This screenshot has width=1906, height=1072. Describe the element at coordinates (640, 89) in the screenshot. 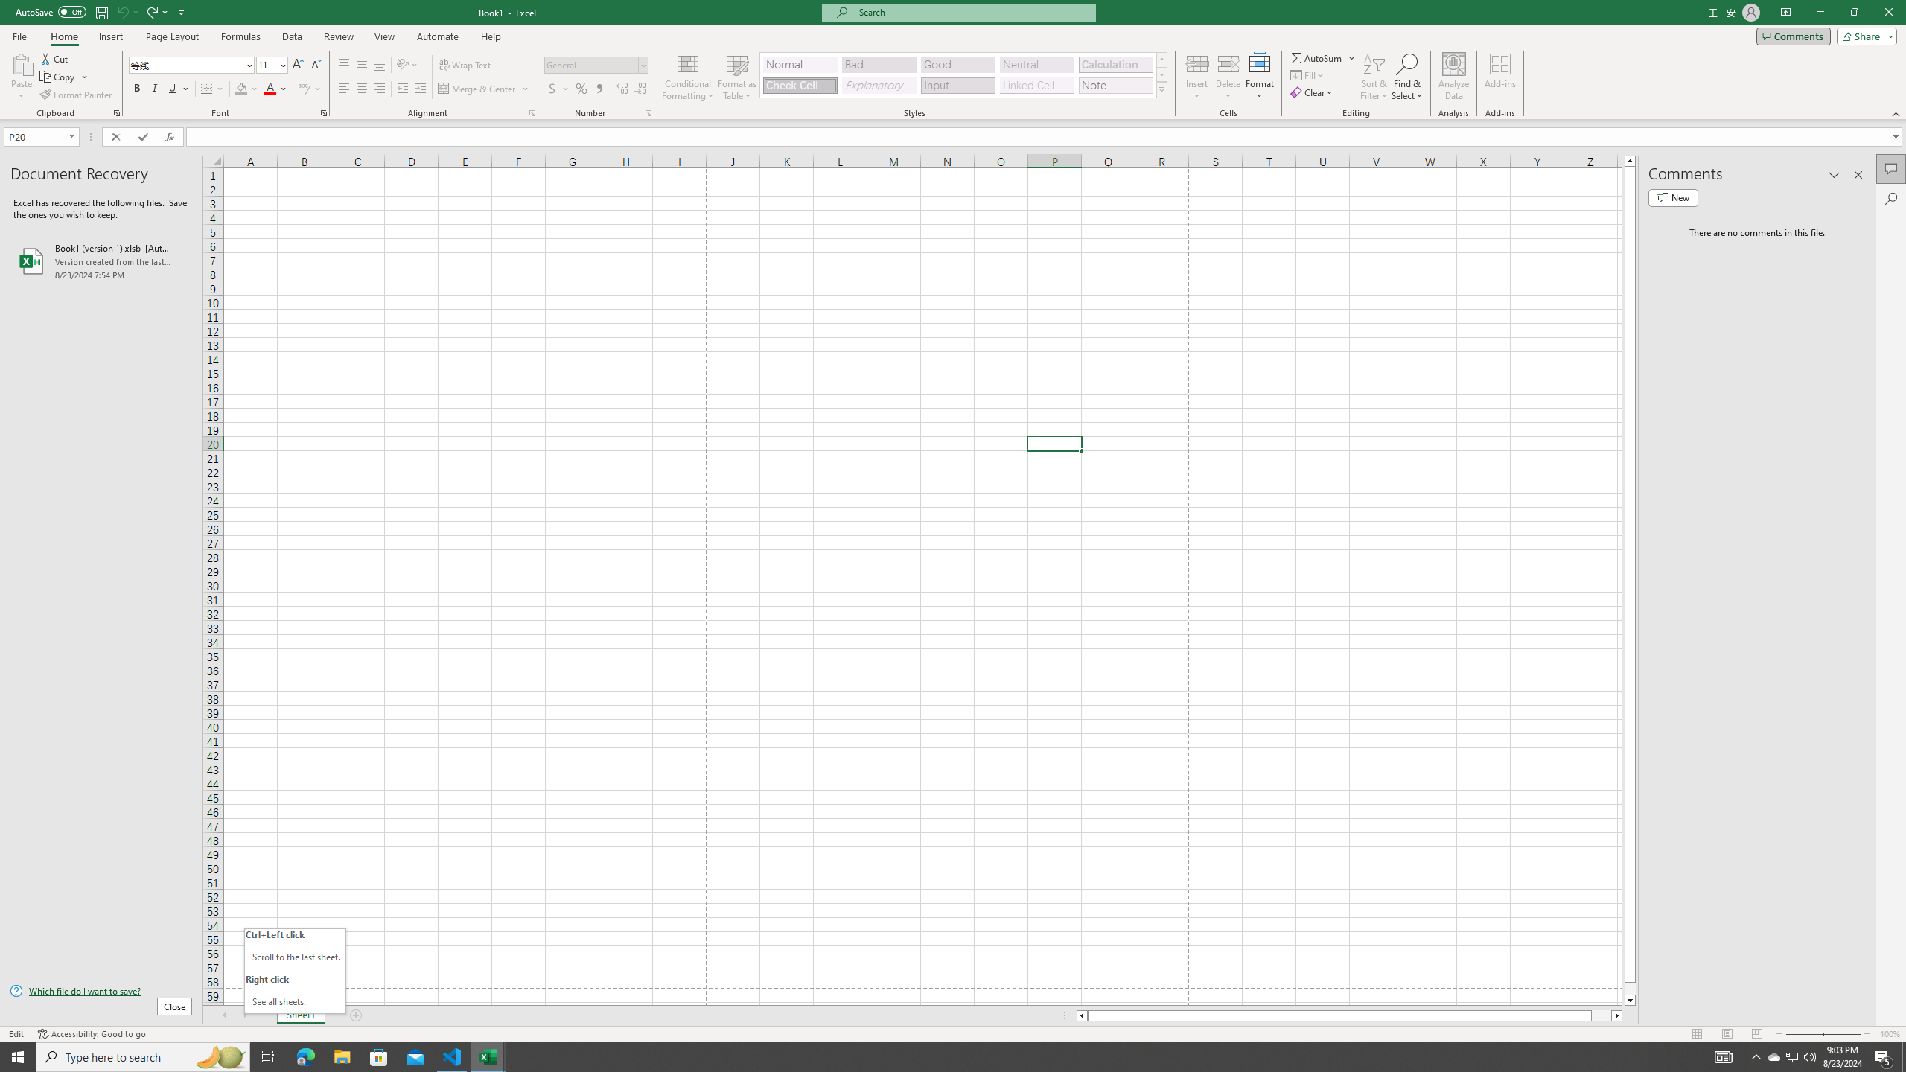

I see `Decrease Decimal` at that location.